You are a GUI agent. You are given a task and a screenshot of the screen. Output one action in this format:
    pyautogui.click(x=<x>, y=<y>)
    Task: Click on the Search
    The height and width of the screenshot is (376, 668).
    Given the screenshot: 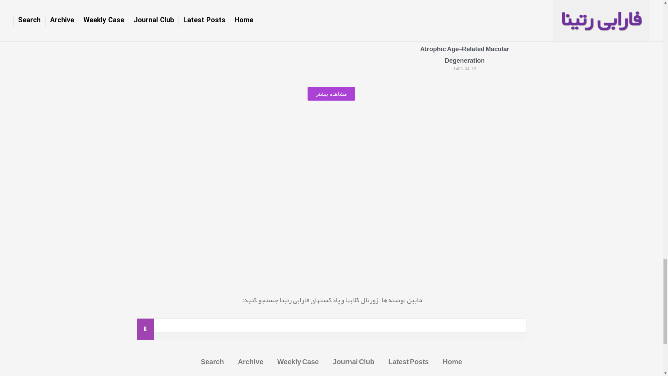 What is the action you would take?
    pyautogui.click(x=212, y=361)
    